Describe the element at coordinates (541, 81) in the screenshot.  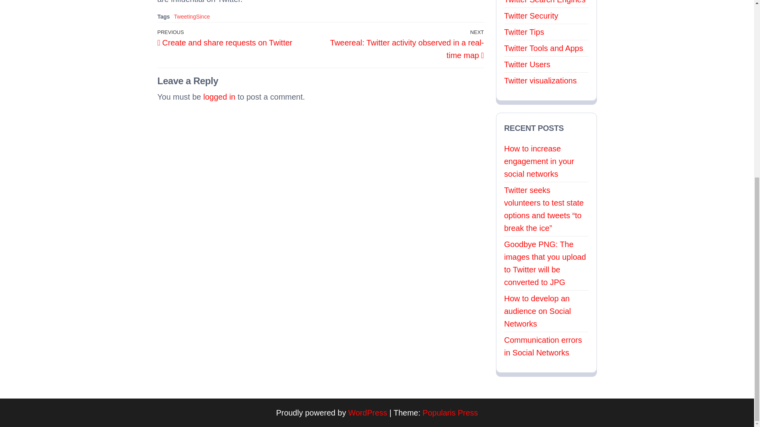
I see `How to increase engagement in your social networks` at that location.